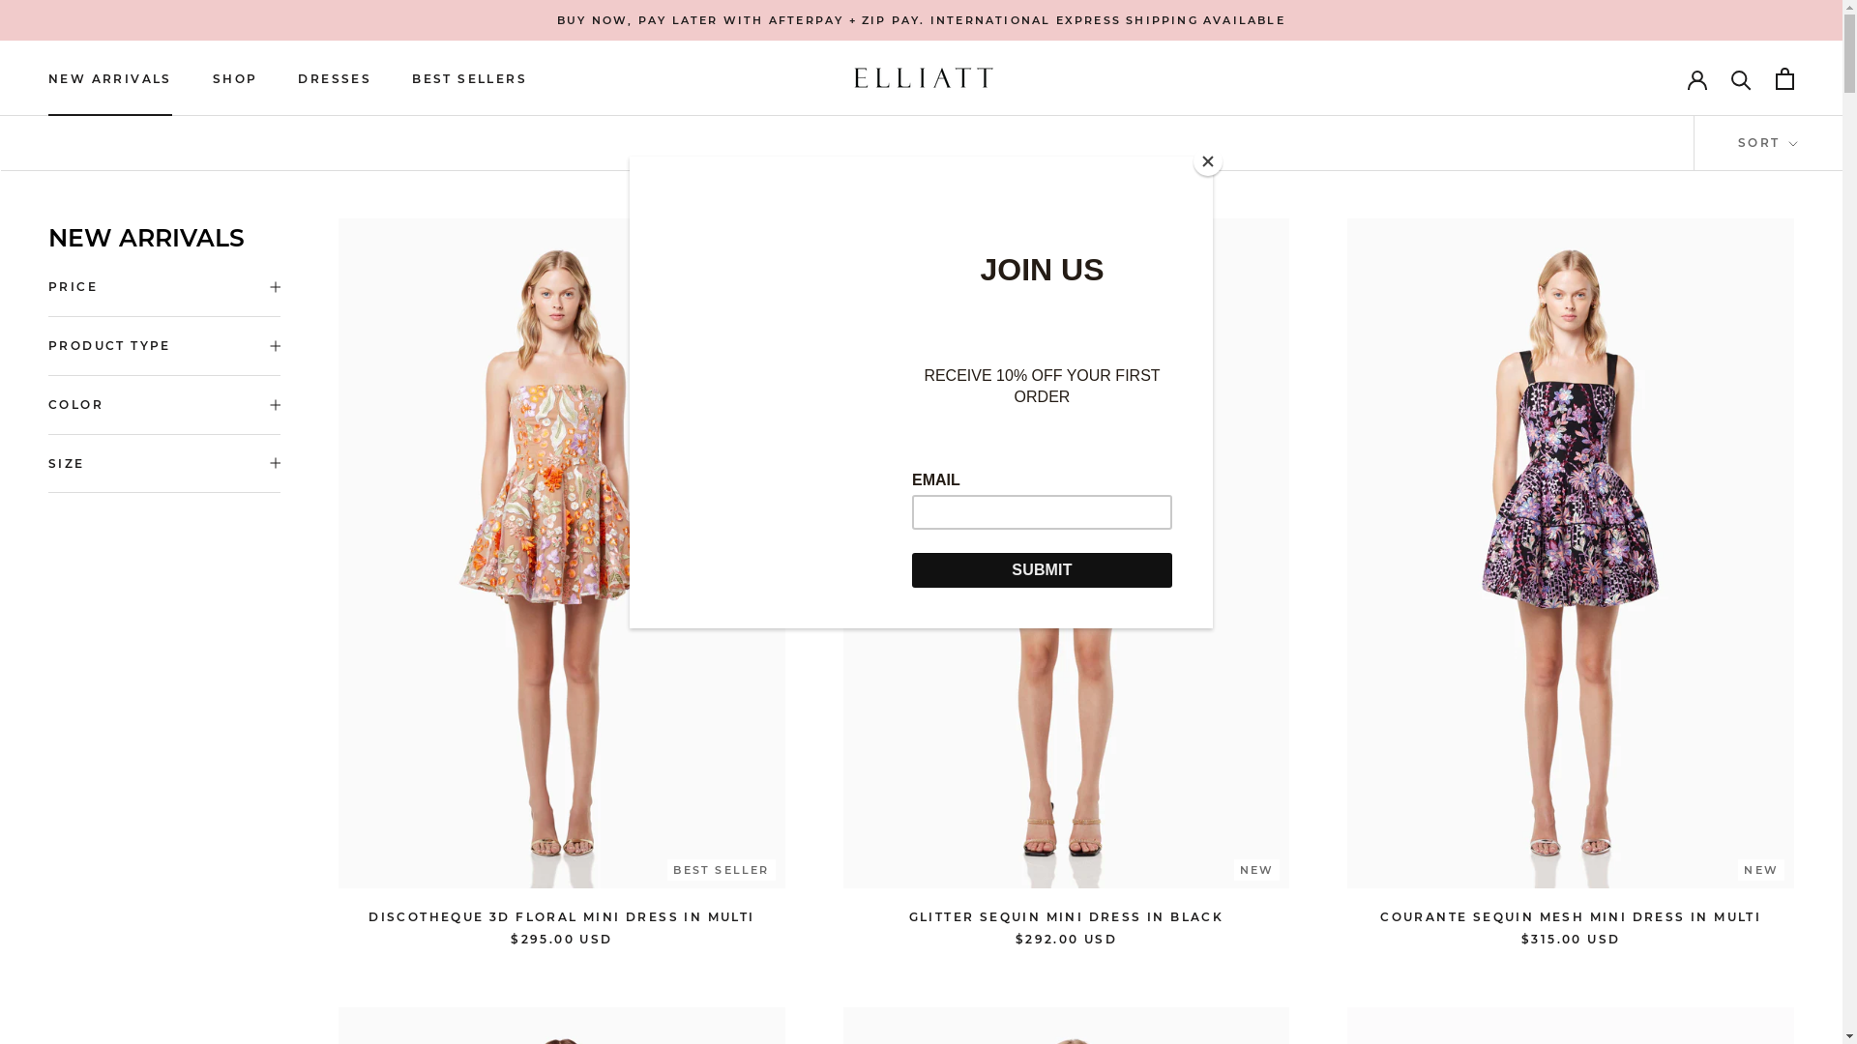  Describe the element at coordinates (164, 287) in the screenshot. I see `PRICE` at that location.